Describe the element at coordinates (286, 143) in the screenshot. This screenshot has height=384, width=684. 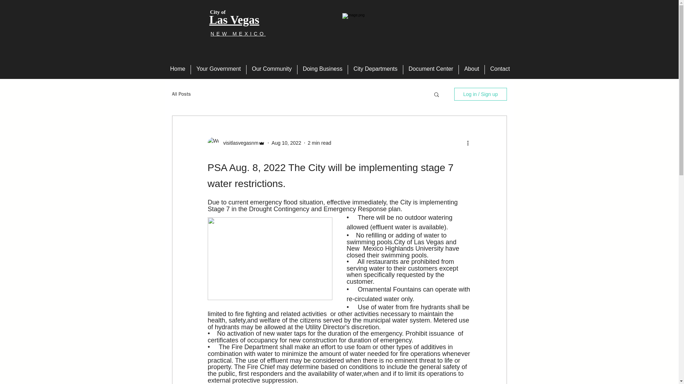
I see `Aug 10, 2022` at that location.